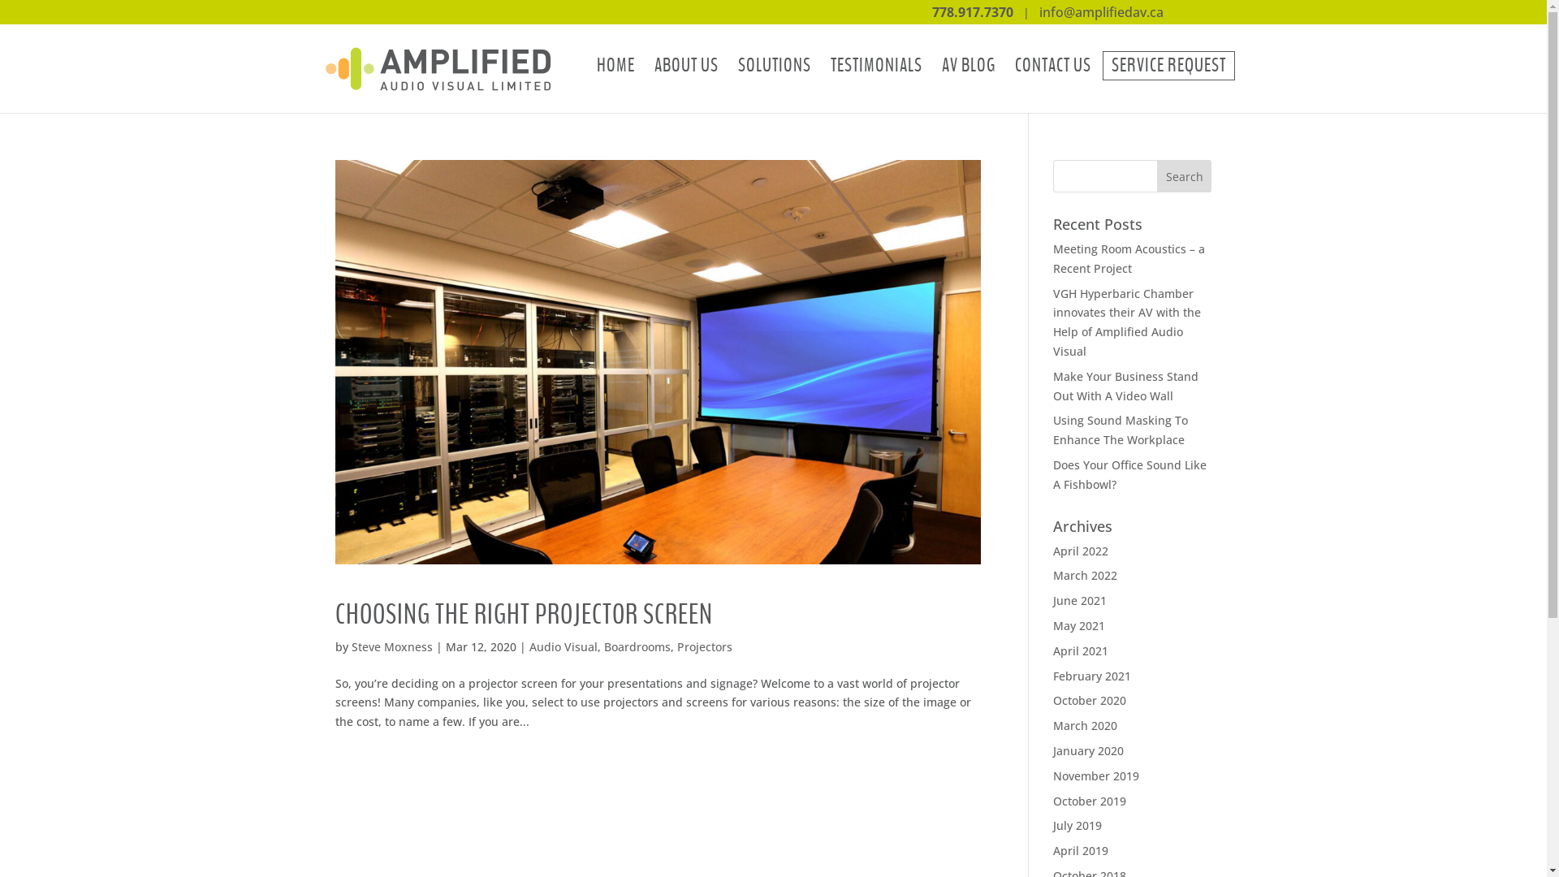 This screenshot has height=877, width=1559. Describe the element at coordinates (615, 66) in the screenshot. I see `HOME` at that location.